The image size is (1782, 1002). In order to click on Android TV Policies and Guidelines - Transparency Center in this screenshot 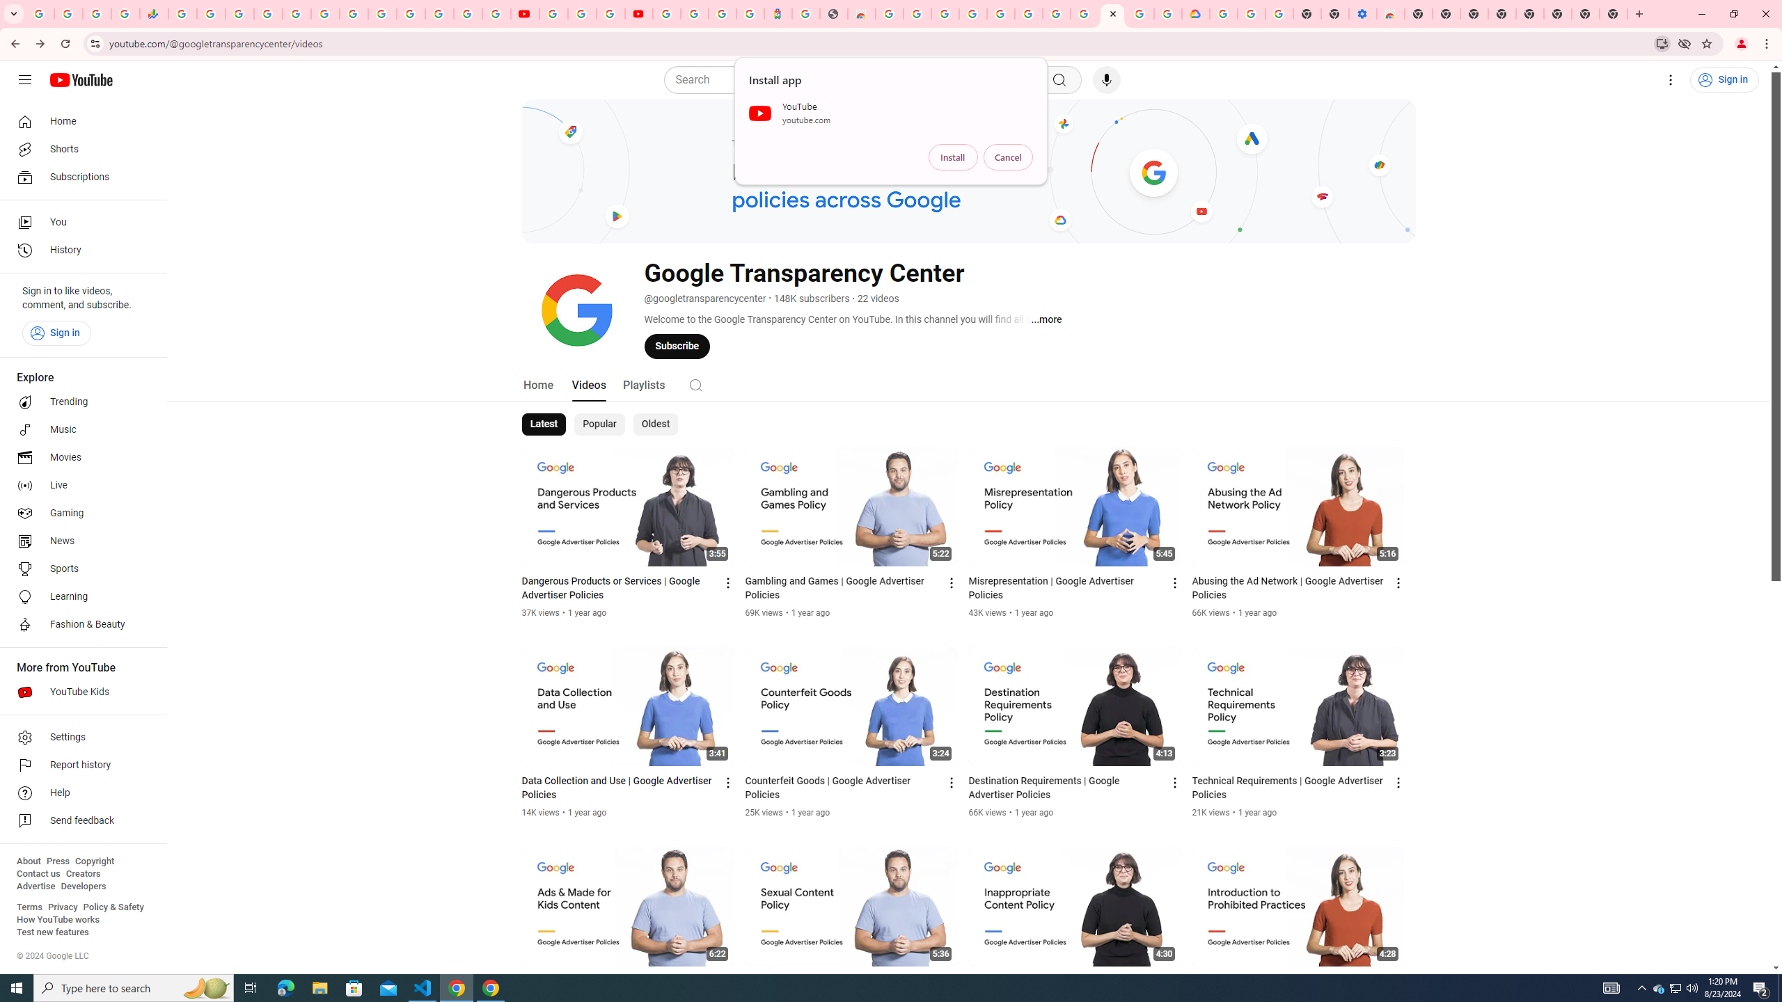, I will do `click(1085, 14)`.